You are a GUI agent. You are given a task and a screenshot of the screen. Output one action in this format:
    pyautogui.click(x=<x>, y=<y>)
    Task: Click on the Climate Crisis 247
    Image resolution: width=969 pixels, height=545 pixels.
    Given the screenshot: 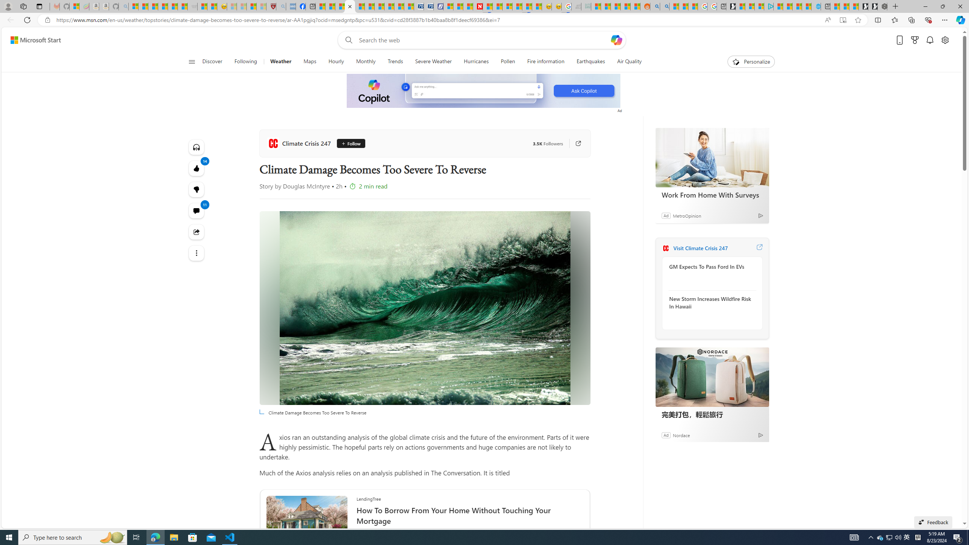 What is the action you would take?
    pyautogui.click(x=665, y=248)
    